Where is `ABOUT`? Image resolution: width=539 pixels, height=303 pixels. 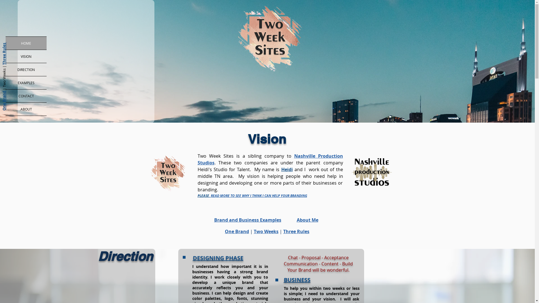 ABOUT is located at coordinates (26, 109).